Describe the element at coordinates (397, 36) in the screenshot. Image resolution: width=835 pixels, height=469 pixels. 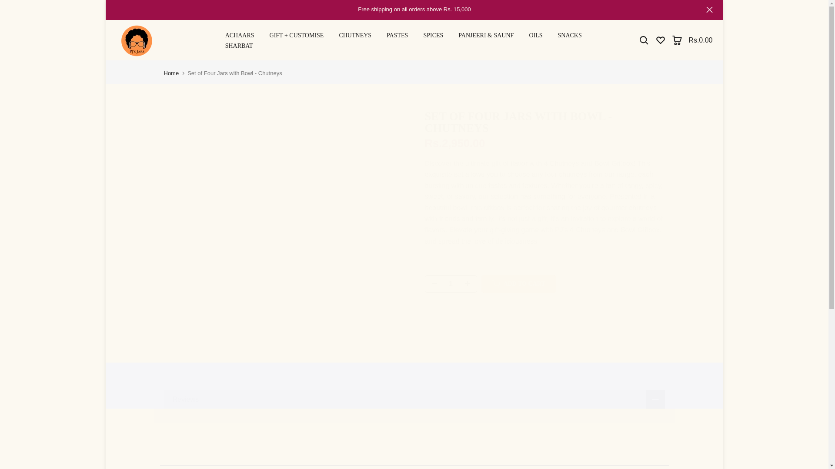
I see `PASTES` at that location.